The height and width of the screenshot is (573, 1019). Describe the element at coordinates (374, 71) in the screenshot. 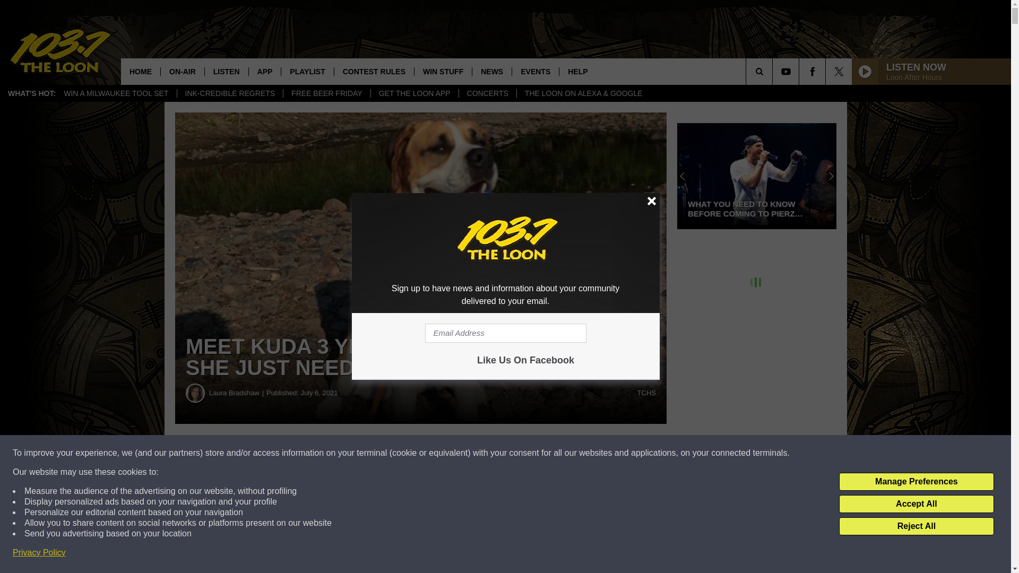

I see `CONTEST RULES` at that location.